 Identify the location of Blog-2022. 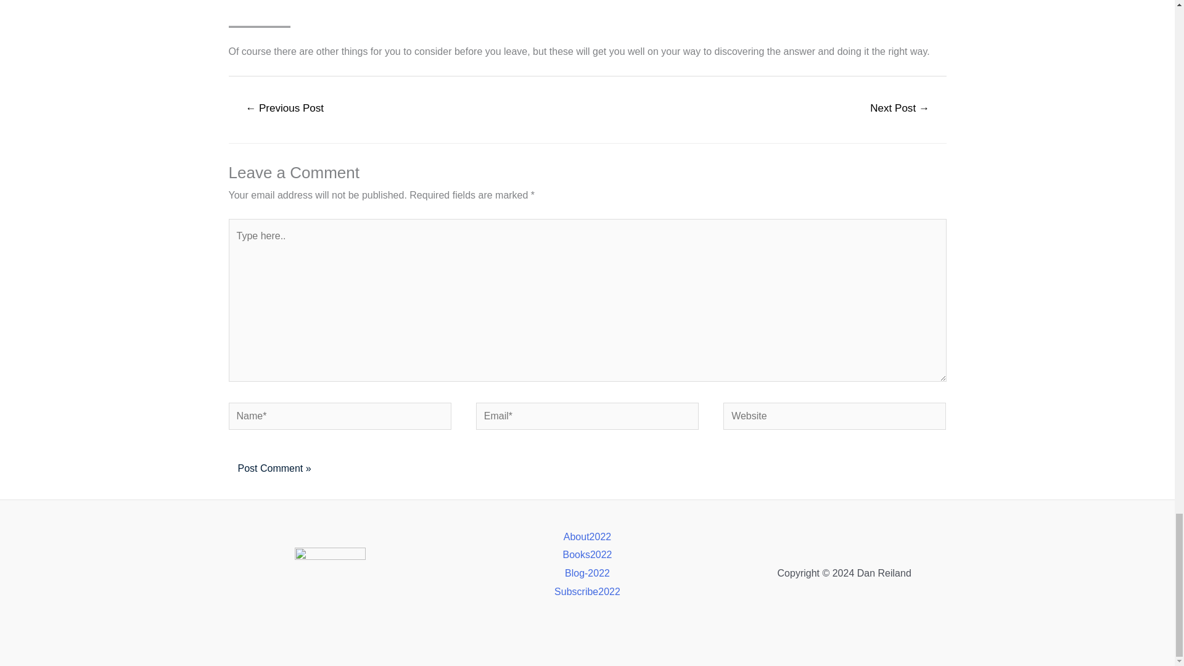
(587, 573).